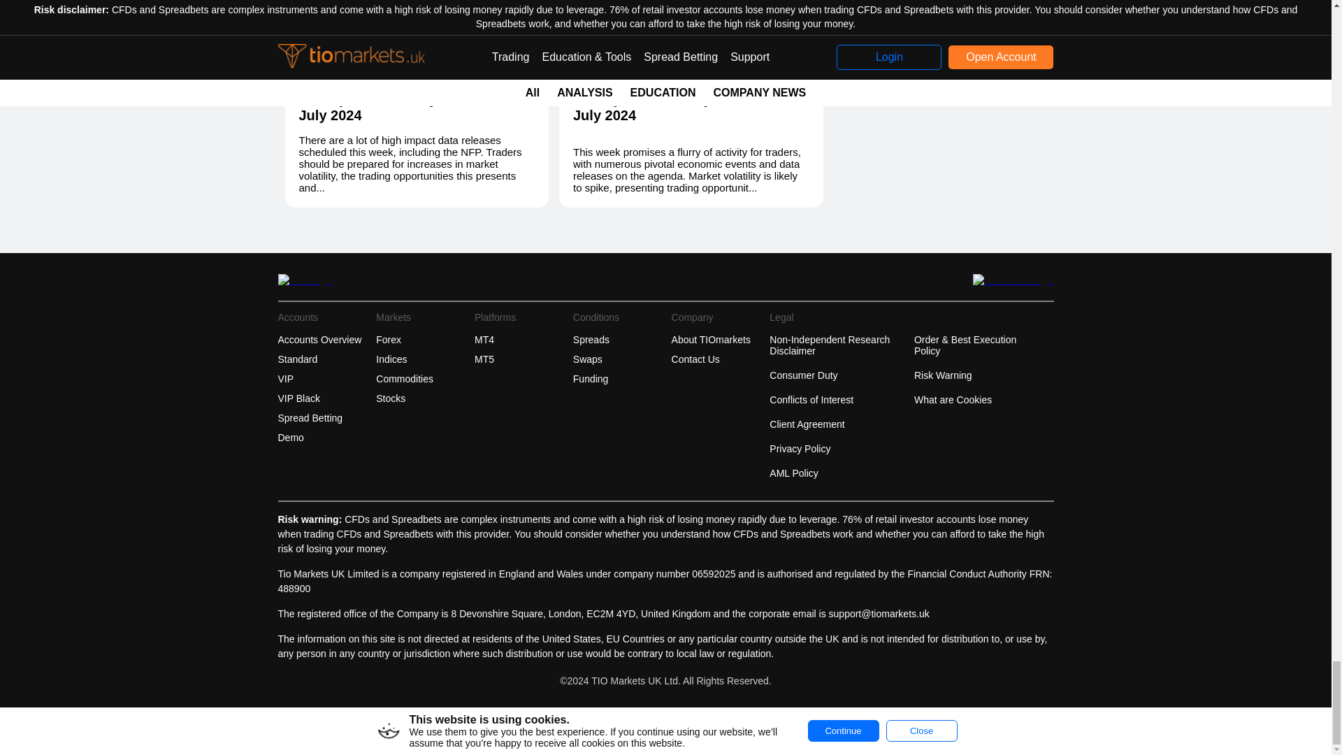 The height and width of the screenshot is (755, 1342). I want to click on VIP, so click(325, 379).